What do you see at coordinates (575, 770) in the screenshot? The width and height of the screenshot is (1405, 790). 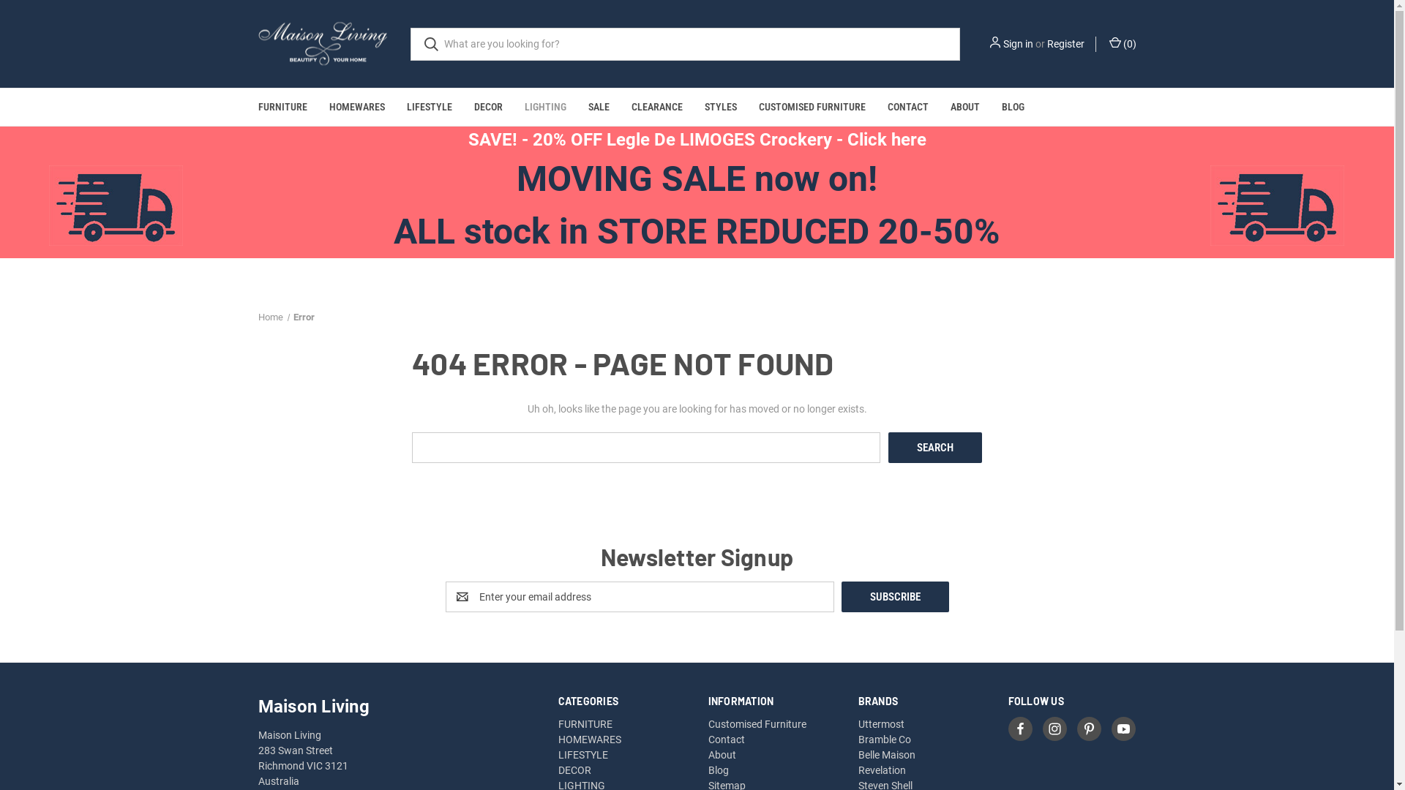 I see `DECOR` at bounding box center [575, 770].